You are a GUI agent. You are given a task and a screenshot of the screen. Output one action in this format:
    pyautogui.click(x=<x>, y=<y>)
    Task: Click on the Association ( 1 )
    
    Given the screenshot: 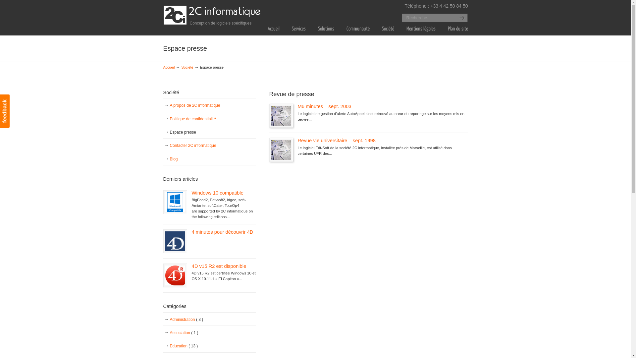 What is the action you would take?
    pyautogui.click(x=209, y=333)
    